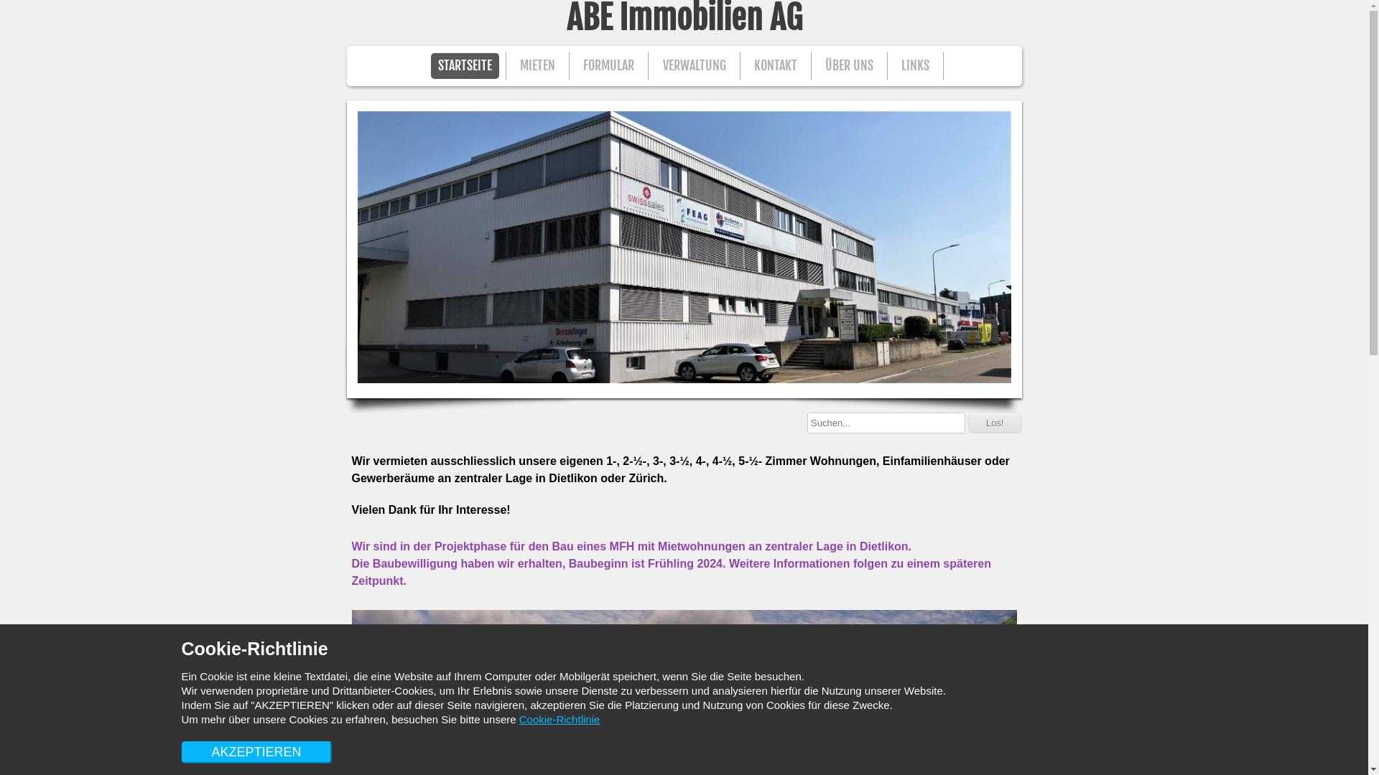 This screenshot has height=775, width=1379. Describe the element at coordinates (776, 66) in the screenshot. I see `KONTAKT` at that location.